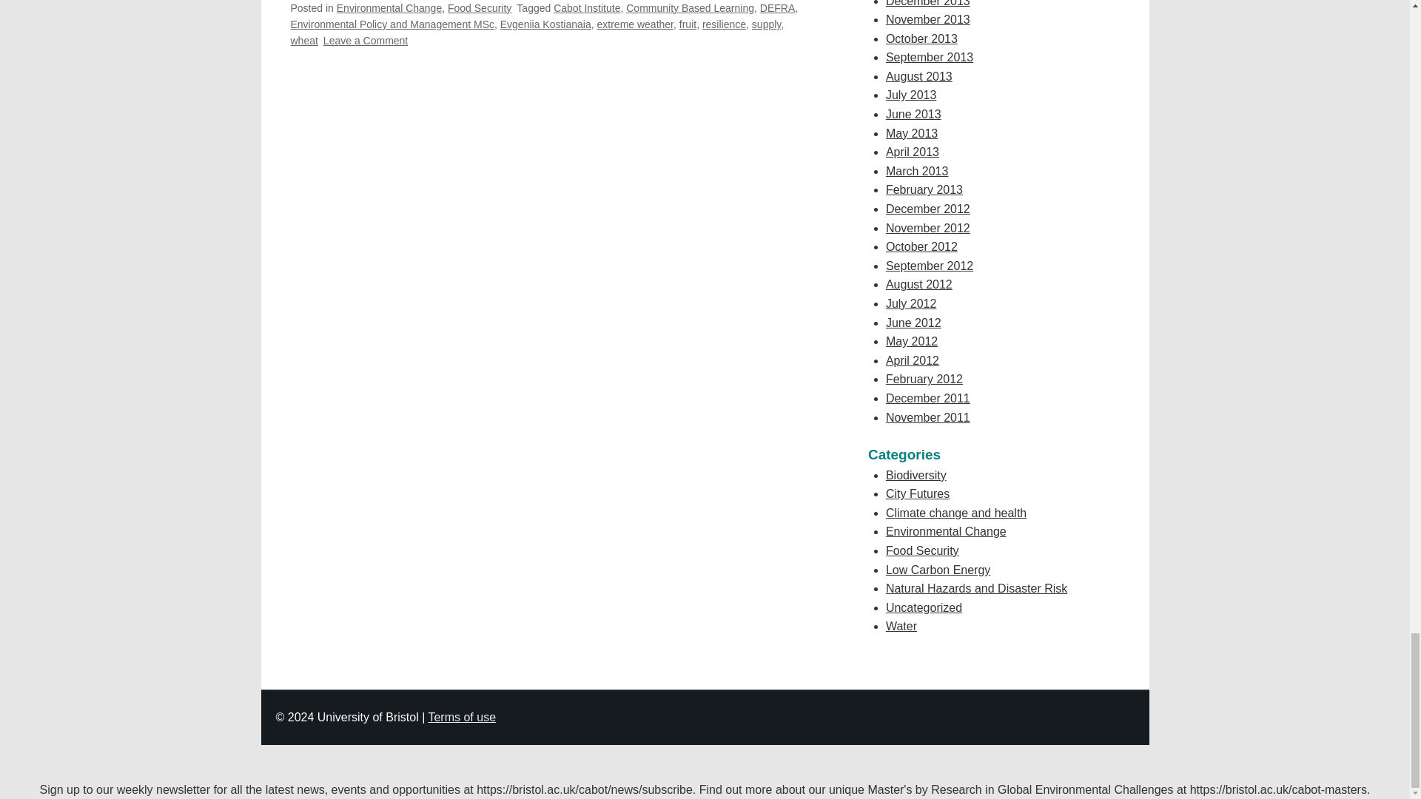  I want to click on Evgeniia Kostianaia, so click(545, 24).